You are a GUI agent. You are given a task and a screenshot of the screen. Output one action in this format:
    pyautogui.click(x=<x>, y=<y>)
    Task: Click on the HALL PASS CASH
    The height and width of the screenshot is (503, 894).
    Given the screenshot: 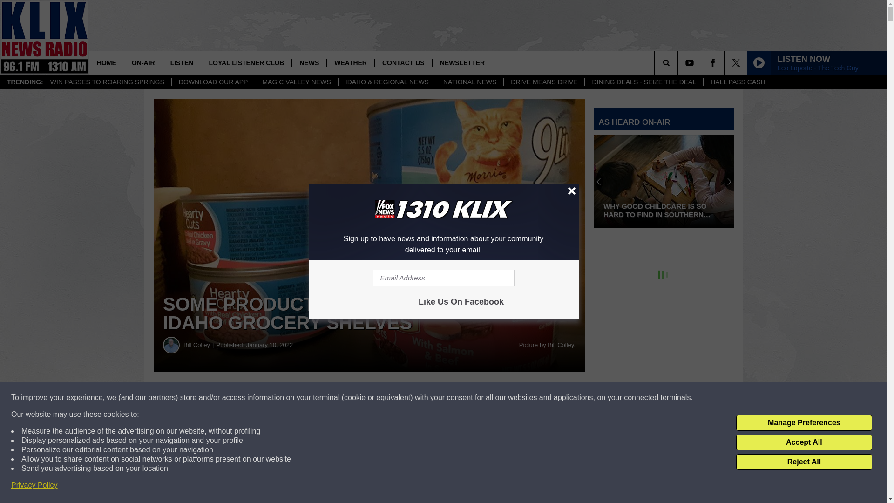 What is the action you would take?
    pyautogui.click(x=738, y=82)
    